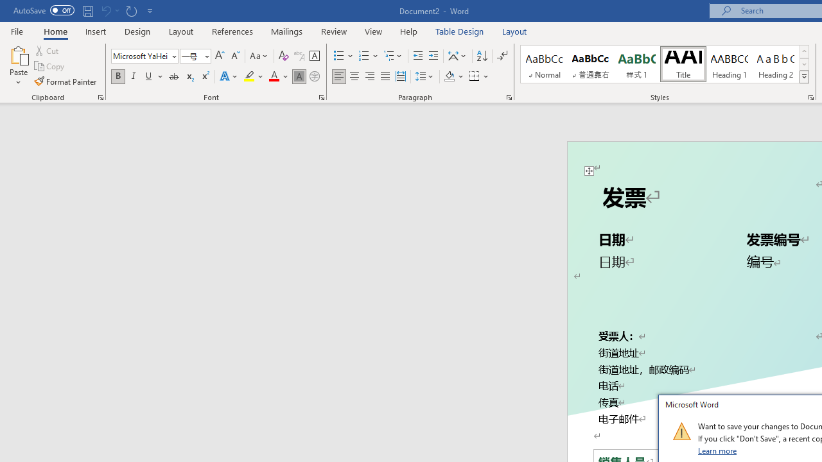 Image resolution: width=822 pixels, height=462 pixels. I want to click on Asian Layout, so click(457, 56).